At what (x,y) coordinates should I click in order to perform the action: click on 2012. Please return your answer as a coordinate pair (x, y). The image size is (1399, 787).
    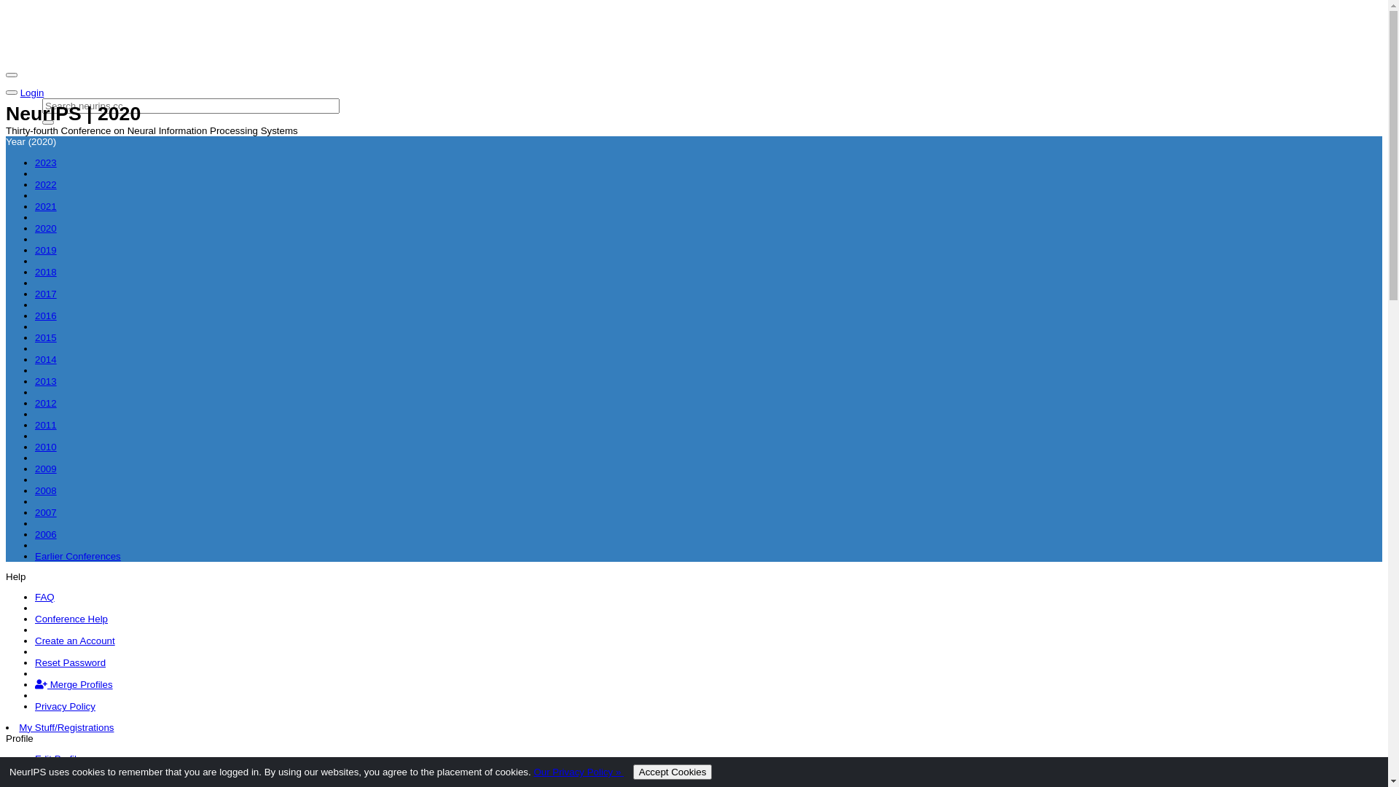
    Looking at the image, I should click on (46, 404).